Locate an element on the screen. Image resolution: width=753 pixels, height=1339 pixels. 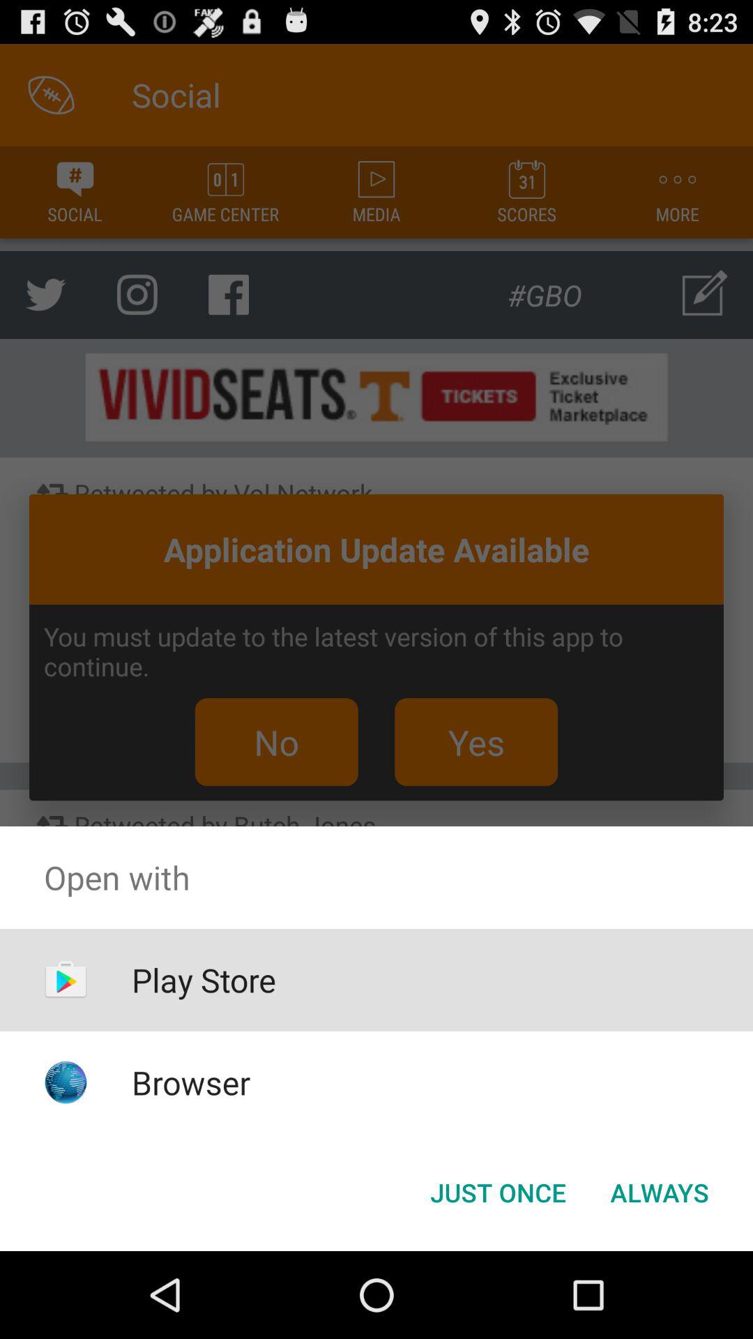
click app below open with is located at coordinates (660, 1193).